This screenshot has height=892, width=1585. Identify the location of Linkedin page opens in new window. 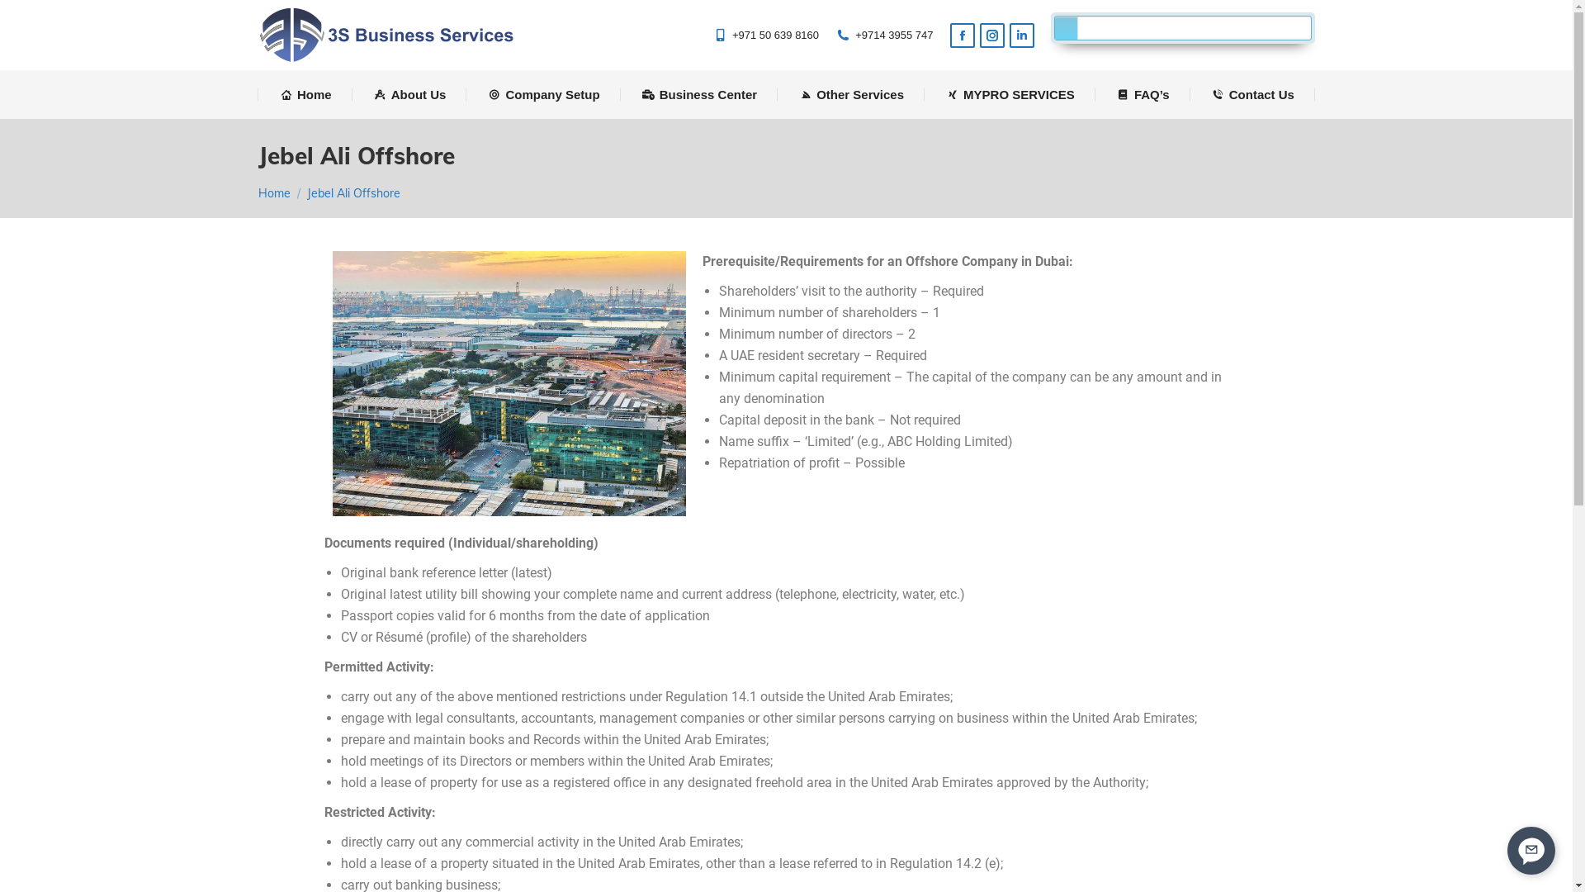
(1022, 36).